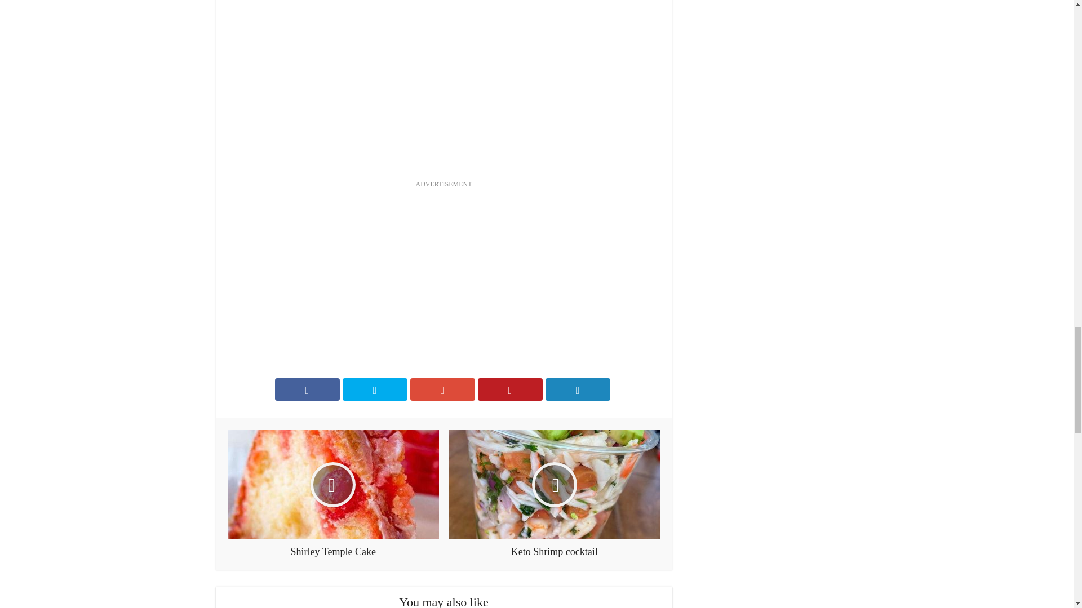  What do you see at coordinates (555, 494) in the screenshot?
I see `Keto Shrimp cocktail` at bounding box center [555, 494].